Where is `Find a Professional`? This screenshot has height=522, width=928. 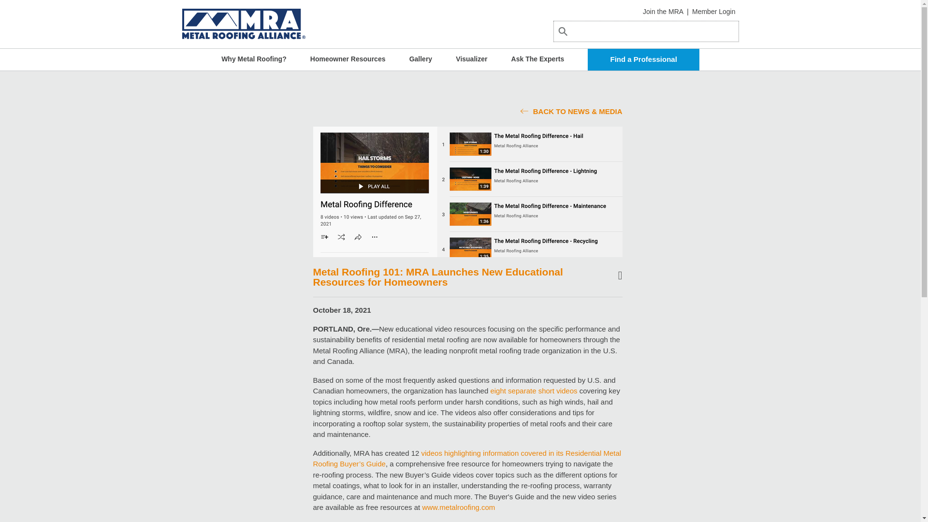 Find a Professional is located at coordinates (643, 59).